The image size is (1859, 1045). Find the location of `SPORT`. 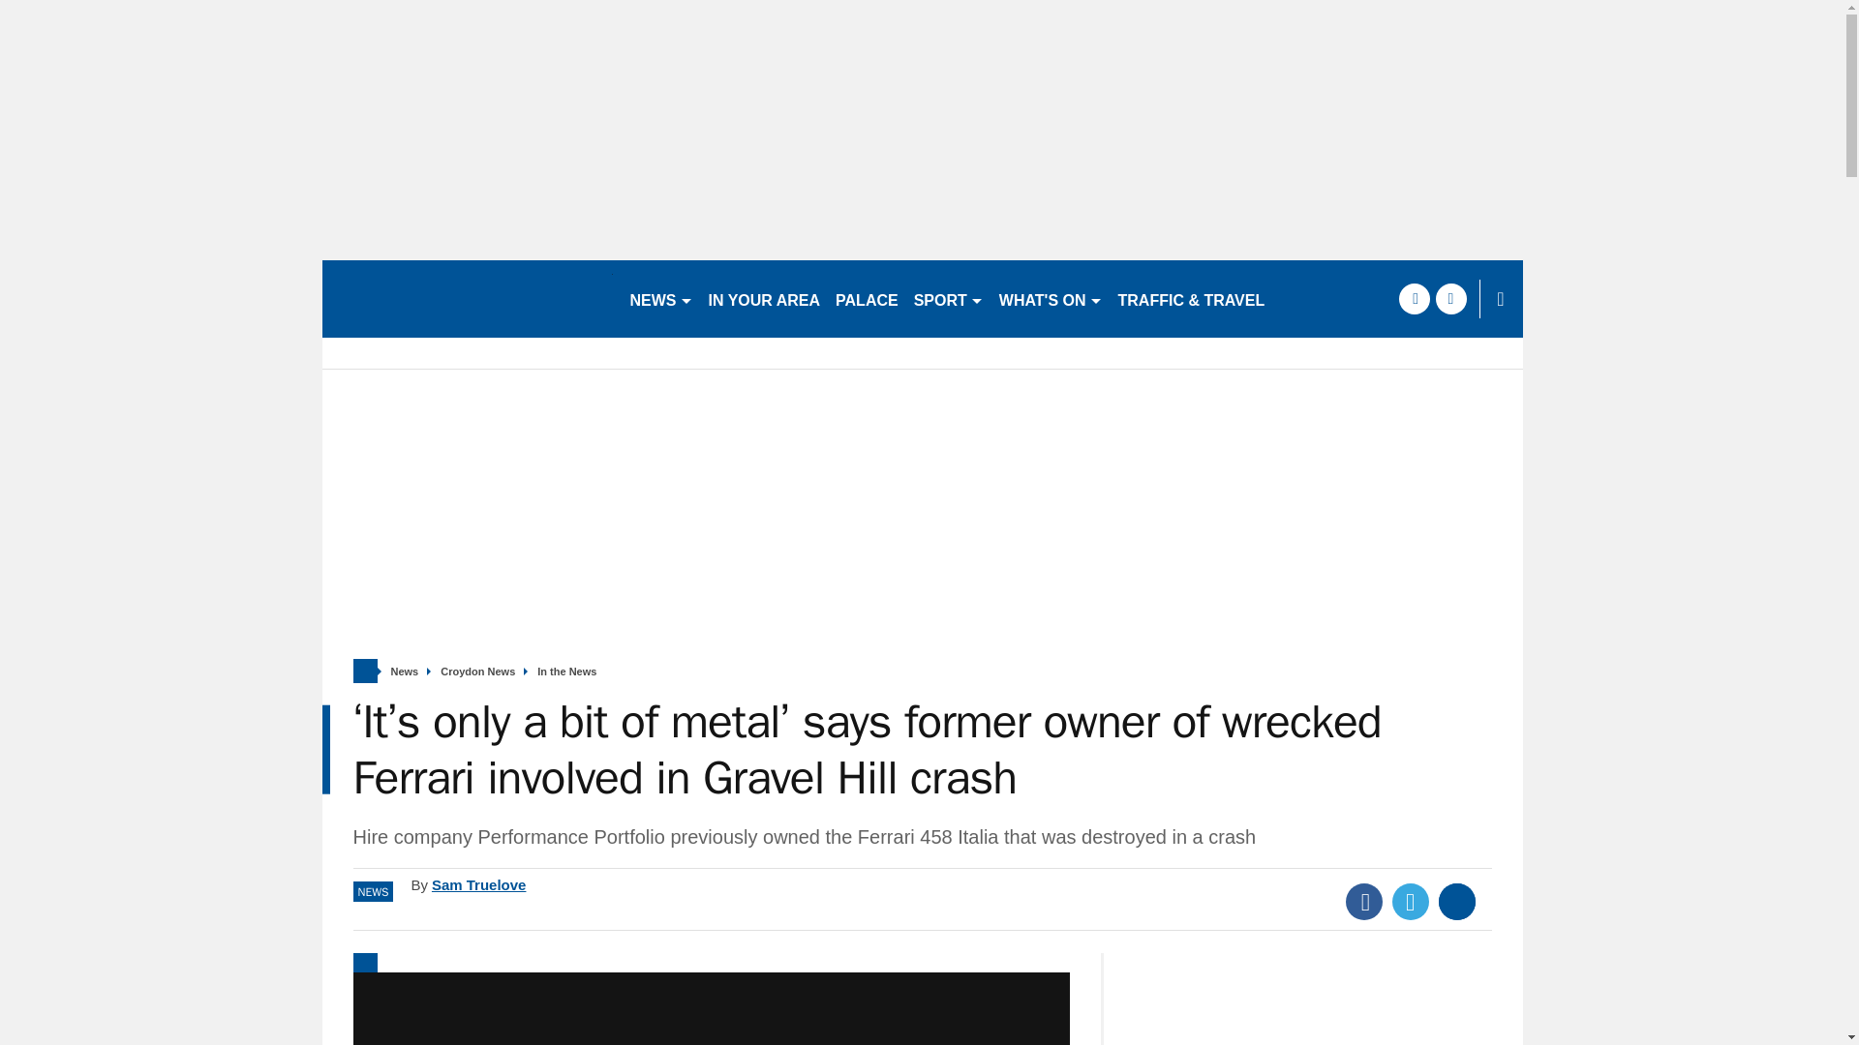

SPORT is located at coordinates (949, 298).